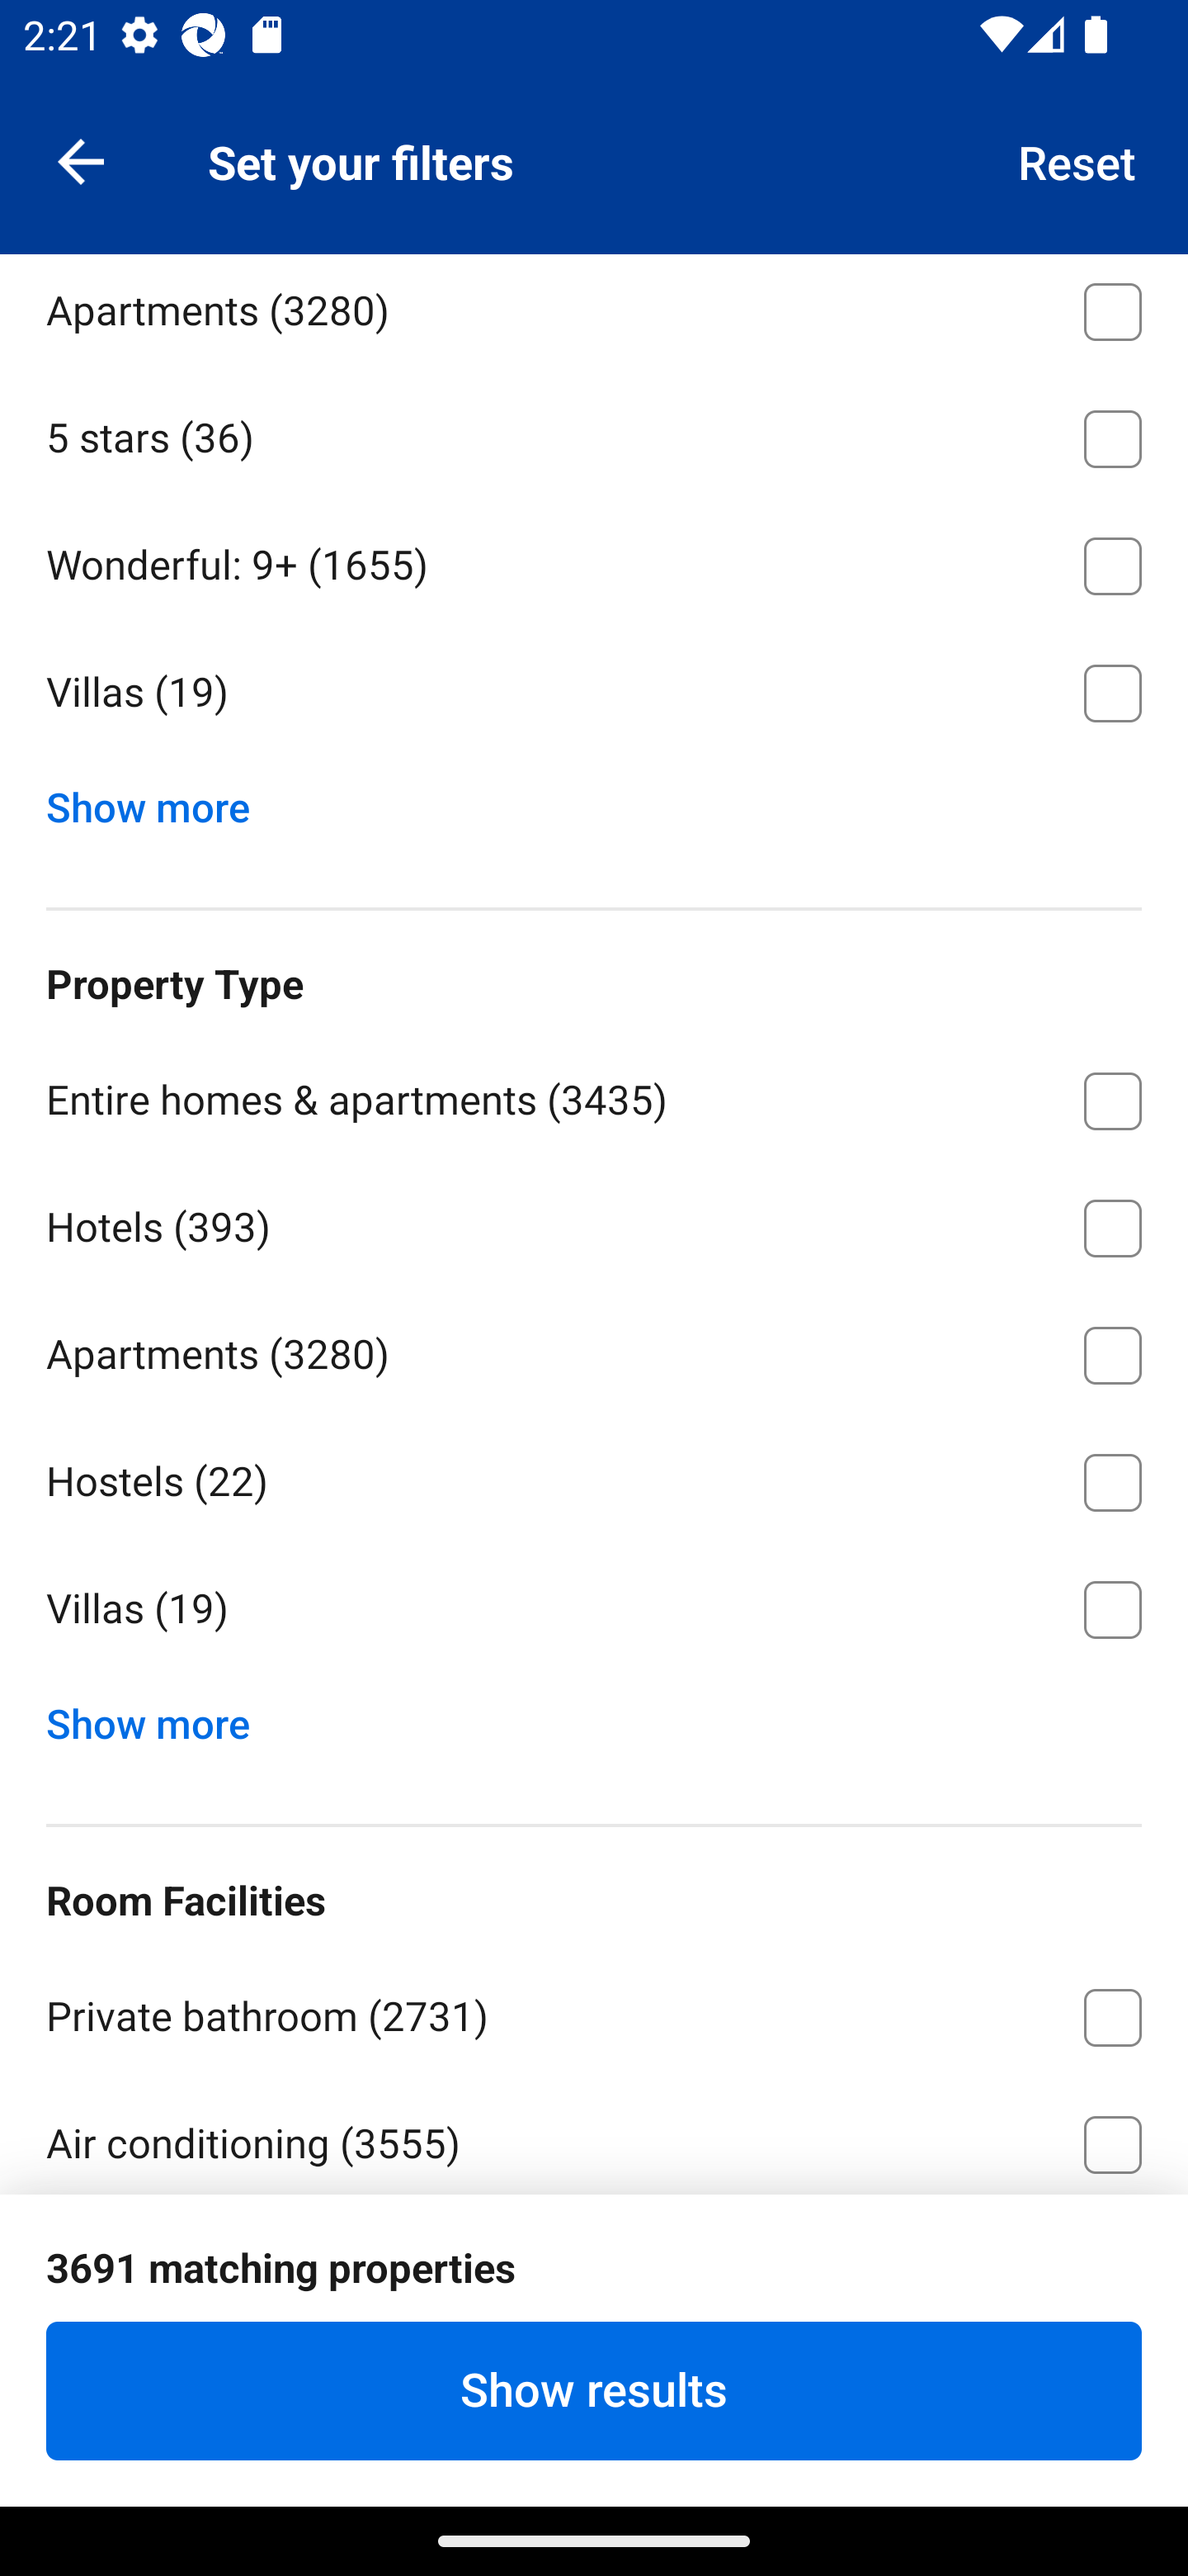 This screenshot has width=1188, height=2576. I want to click on Apartments ⁦(3280), so click(594, 312).